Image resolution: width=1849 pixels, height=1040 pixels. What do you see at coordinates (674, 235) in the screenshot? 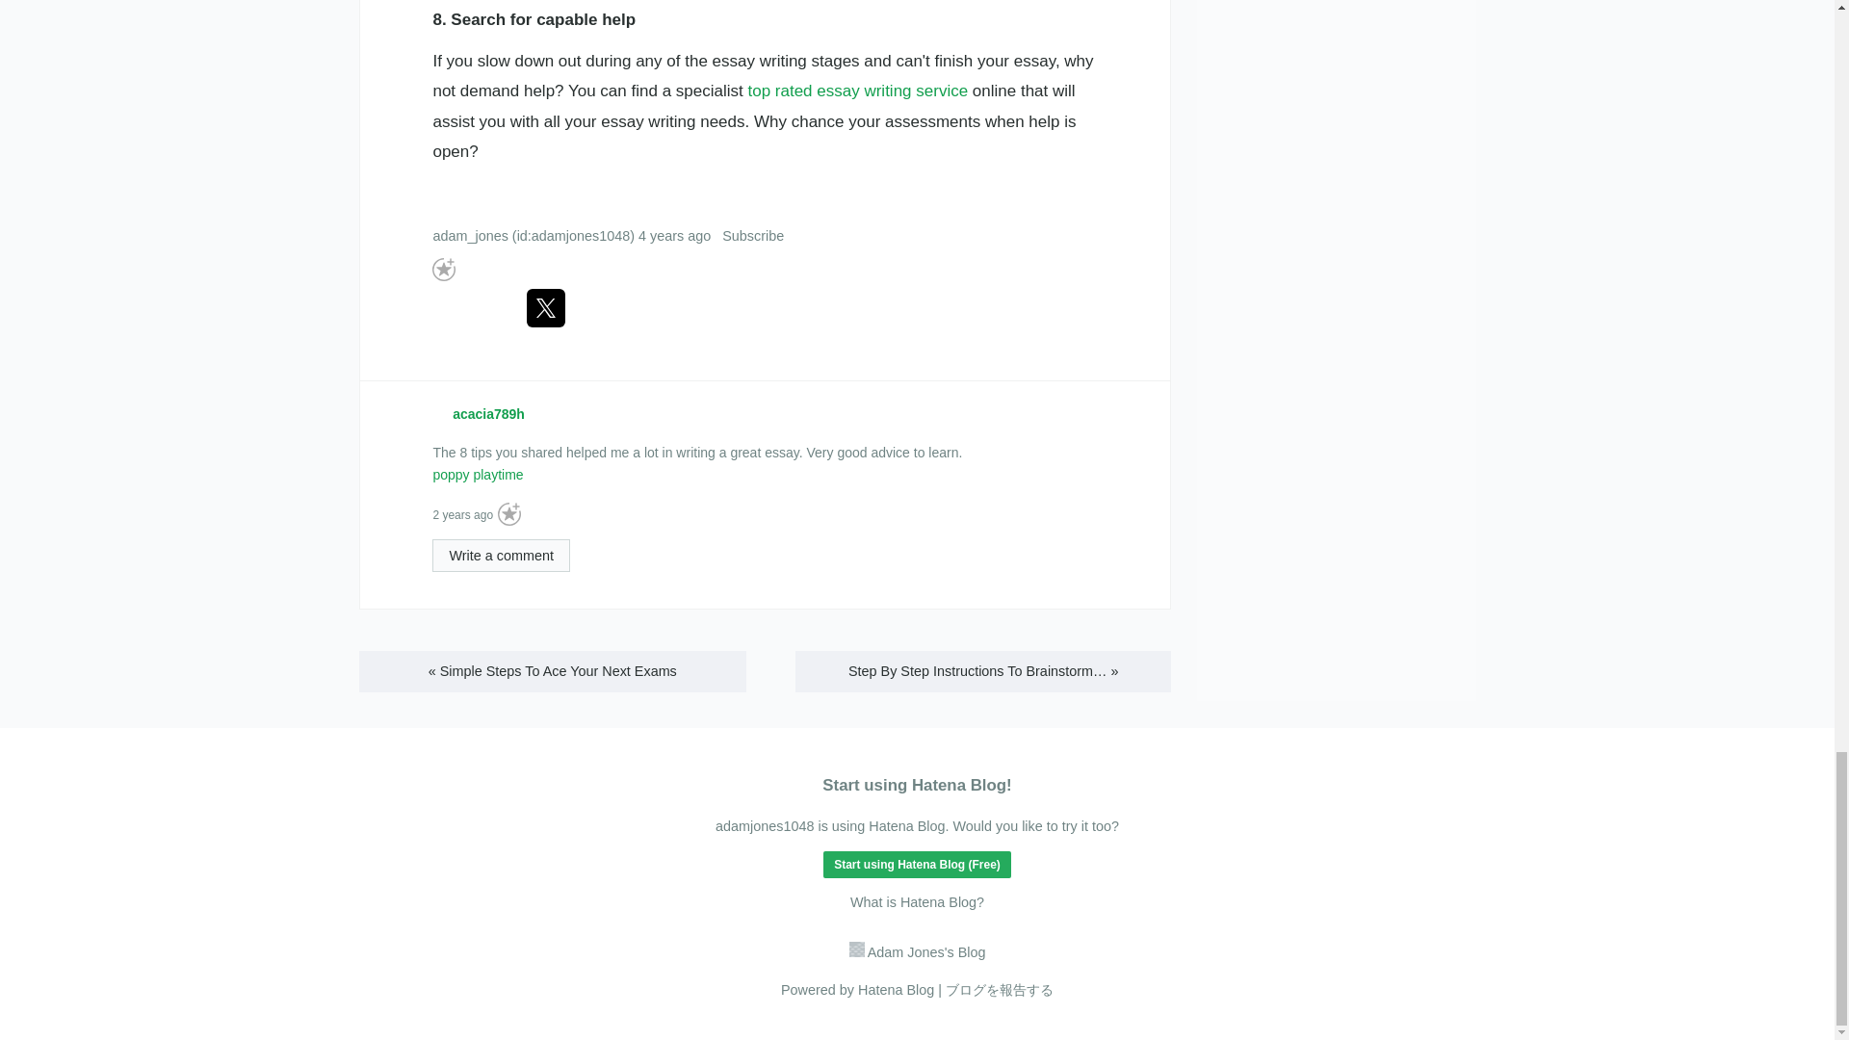
I see `4 years ago` at bounding box center [674, 235].